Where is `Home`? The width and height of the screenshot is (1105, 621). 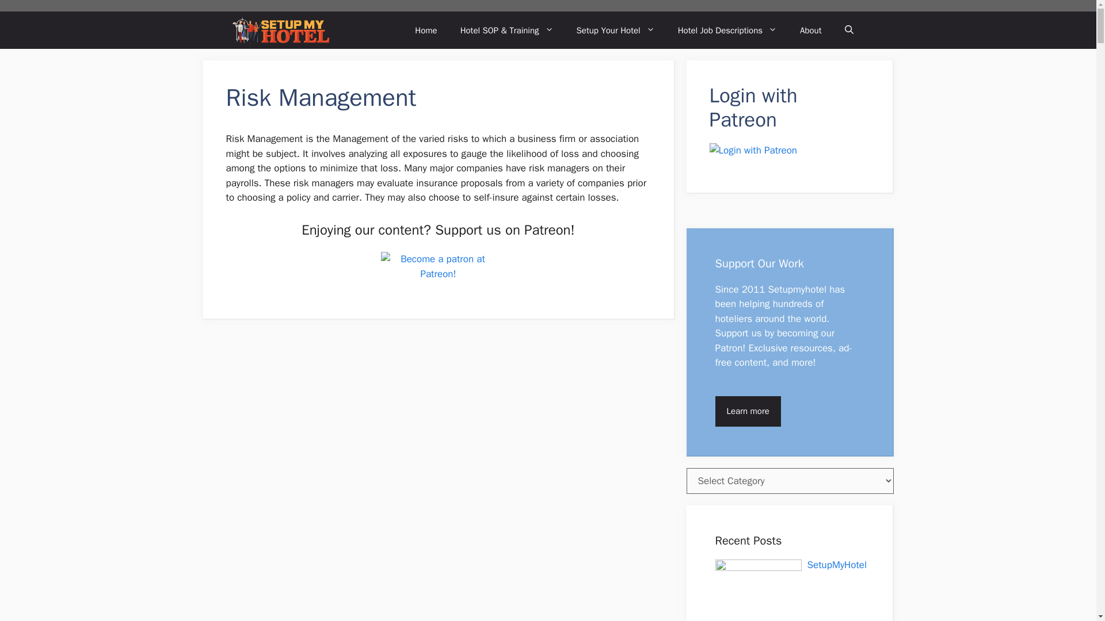
Home is located at coordinates (426, 30).